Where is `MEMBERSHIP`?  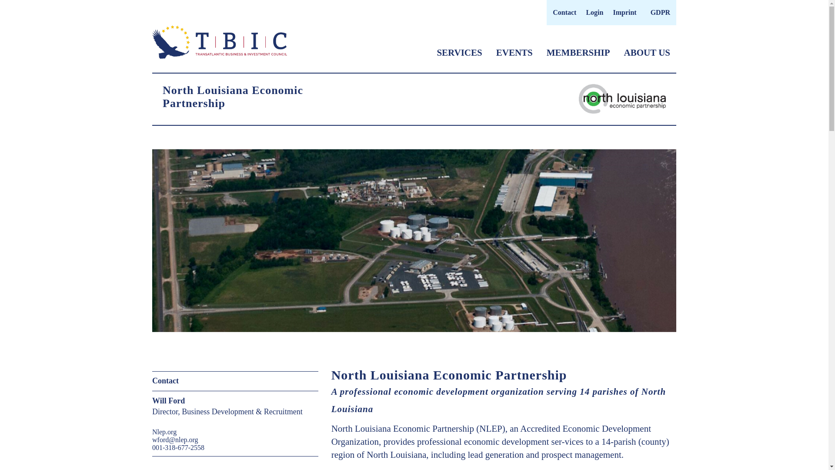
MEMBERSHIP is located at coordinates (578, 52).